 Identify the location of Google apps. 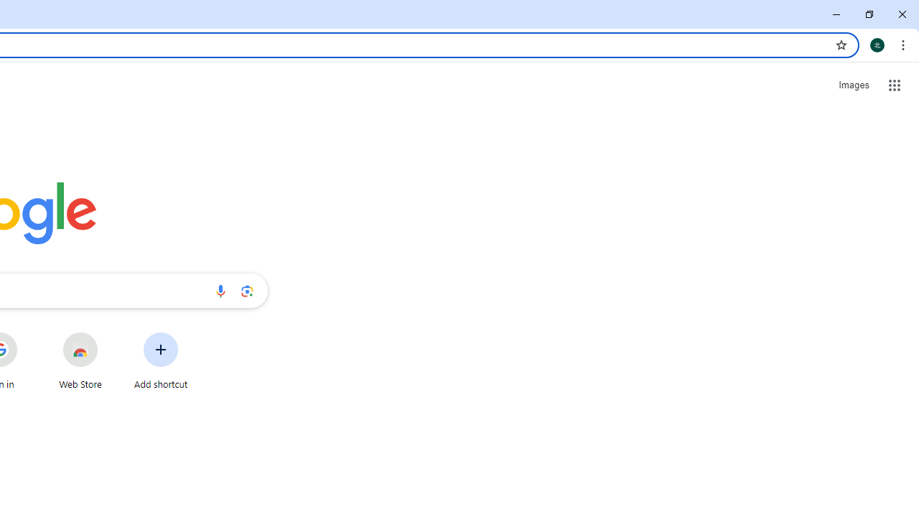
(895, 85).